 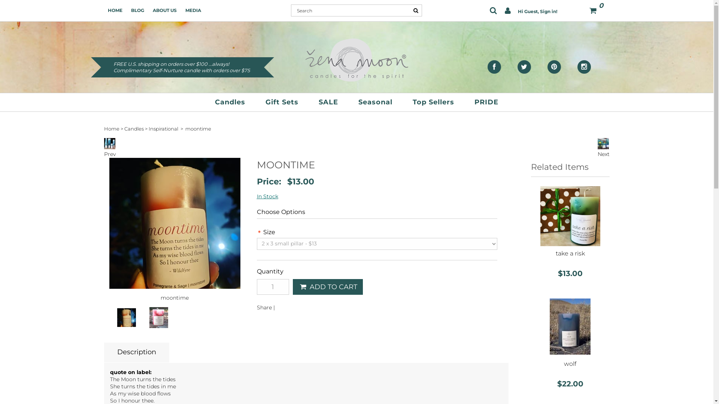 I want to click on Description, so click(x=137, y=352).